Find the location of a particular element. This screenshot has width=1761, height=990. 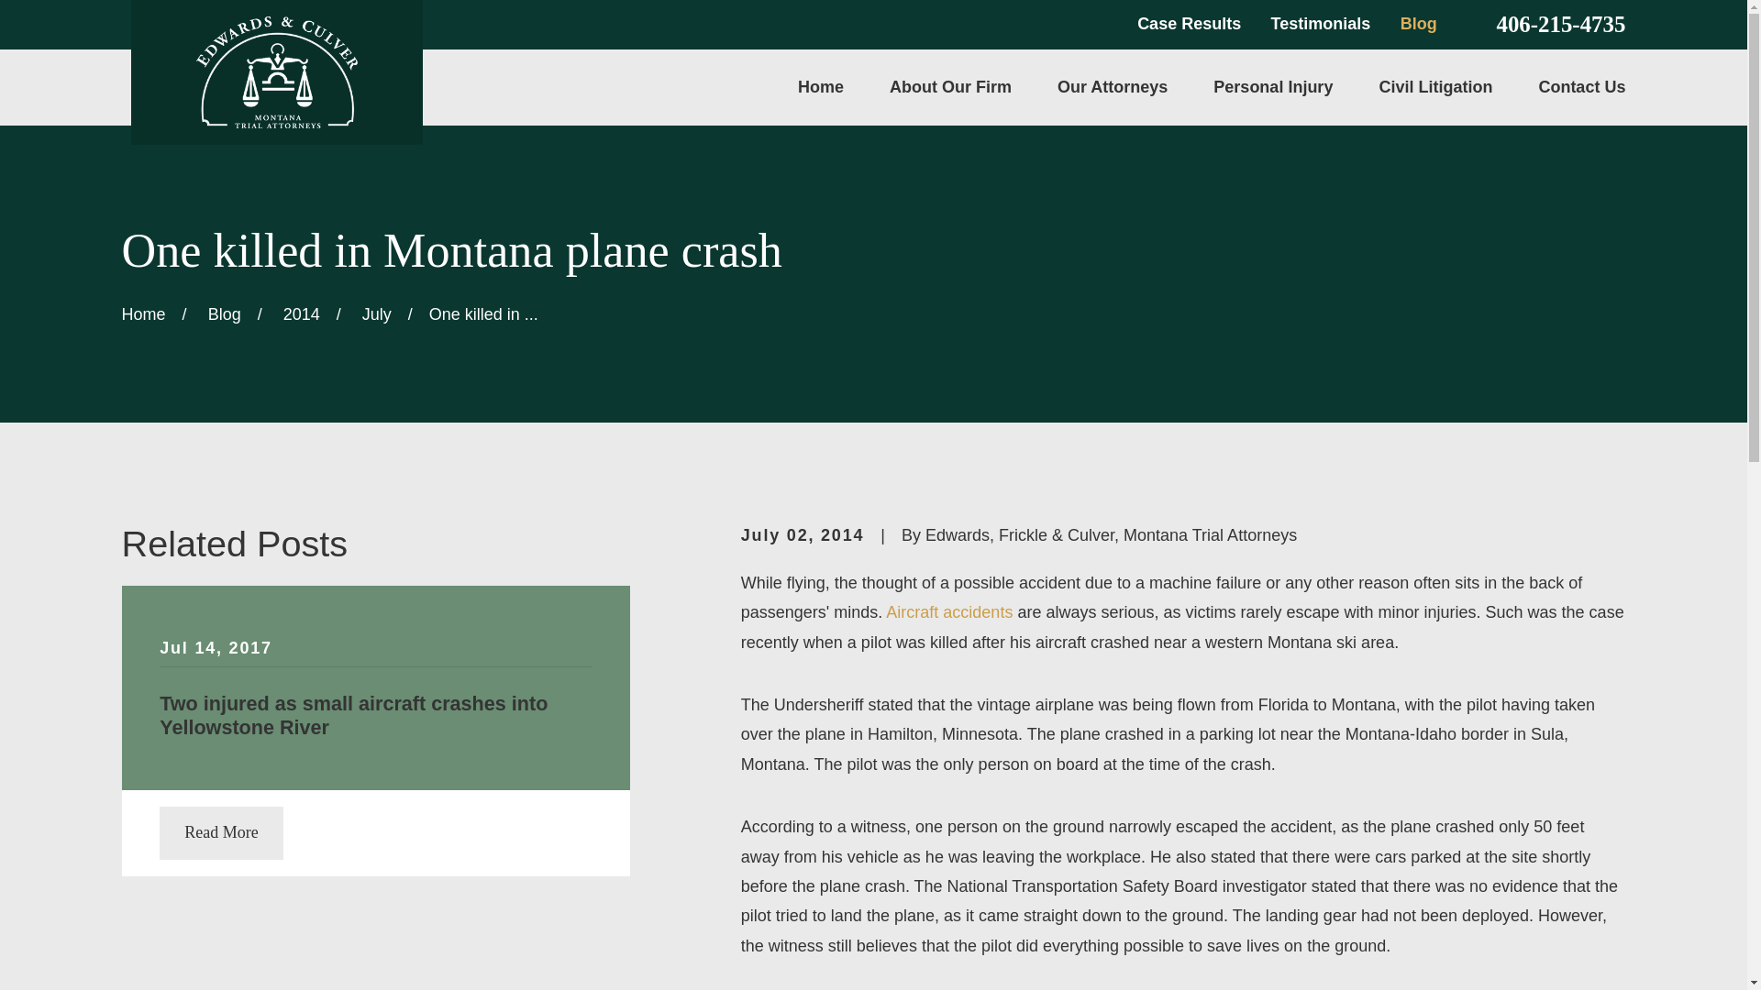

Personal Injury is located at coordinates (1273, 88).